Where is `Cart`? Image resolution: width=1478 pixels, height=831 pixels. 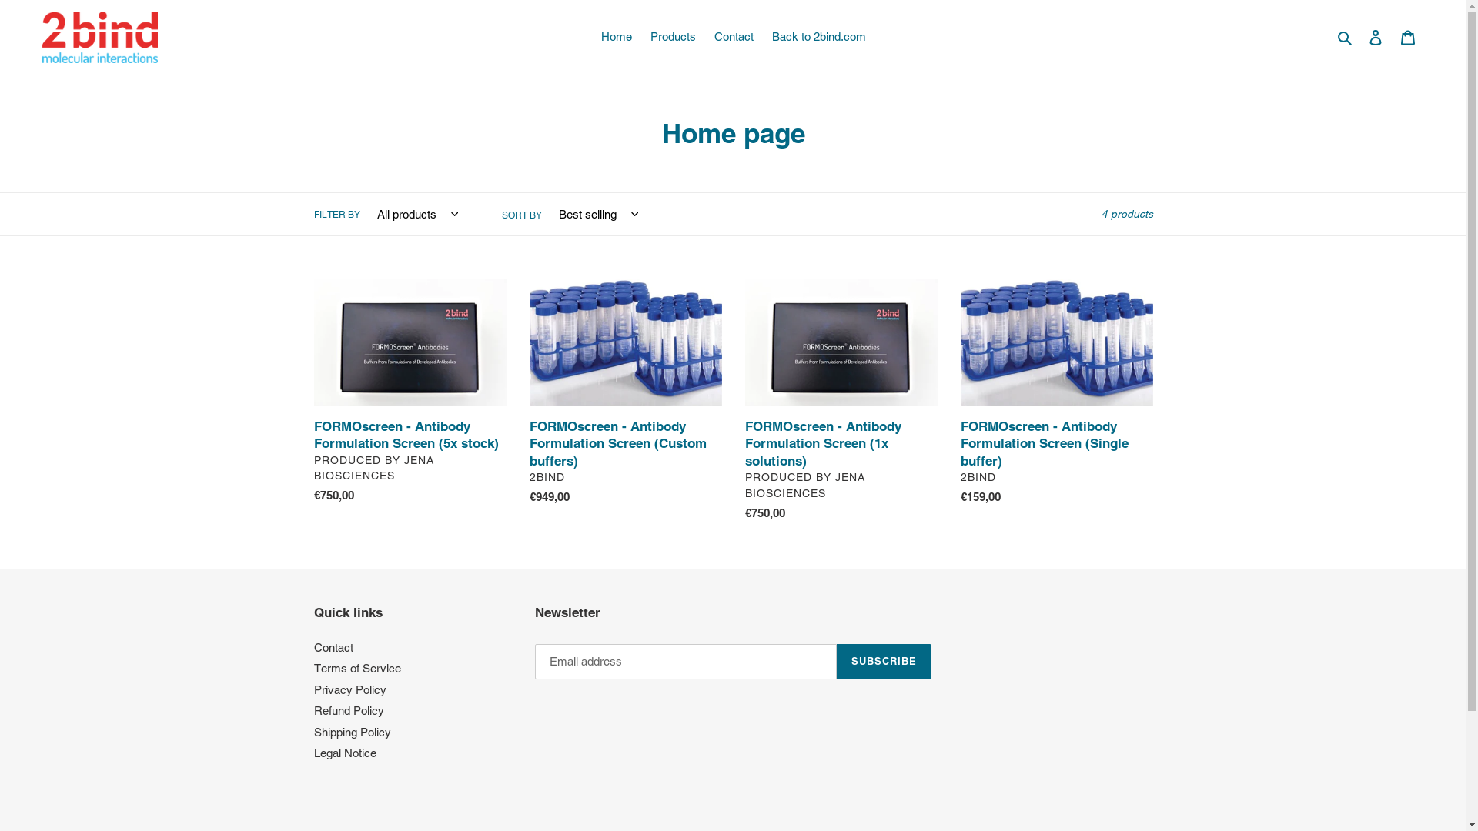
Cart is located at coordinates (1408, 37).